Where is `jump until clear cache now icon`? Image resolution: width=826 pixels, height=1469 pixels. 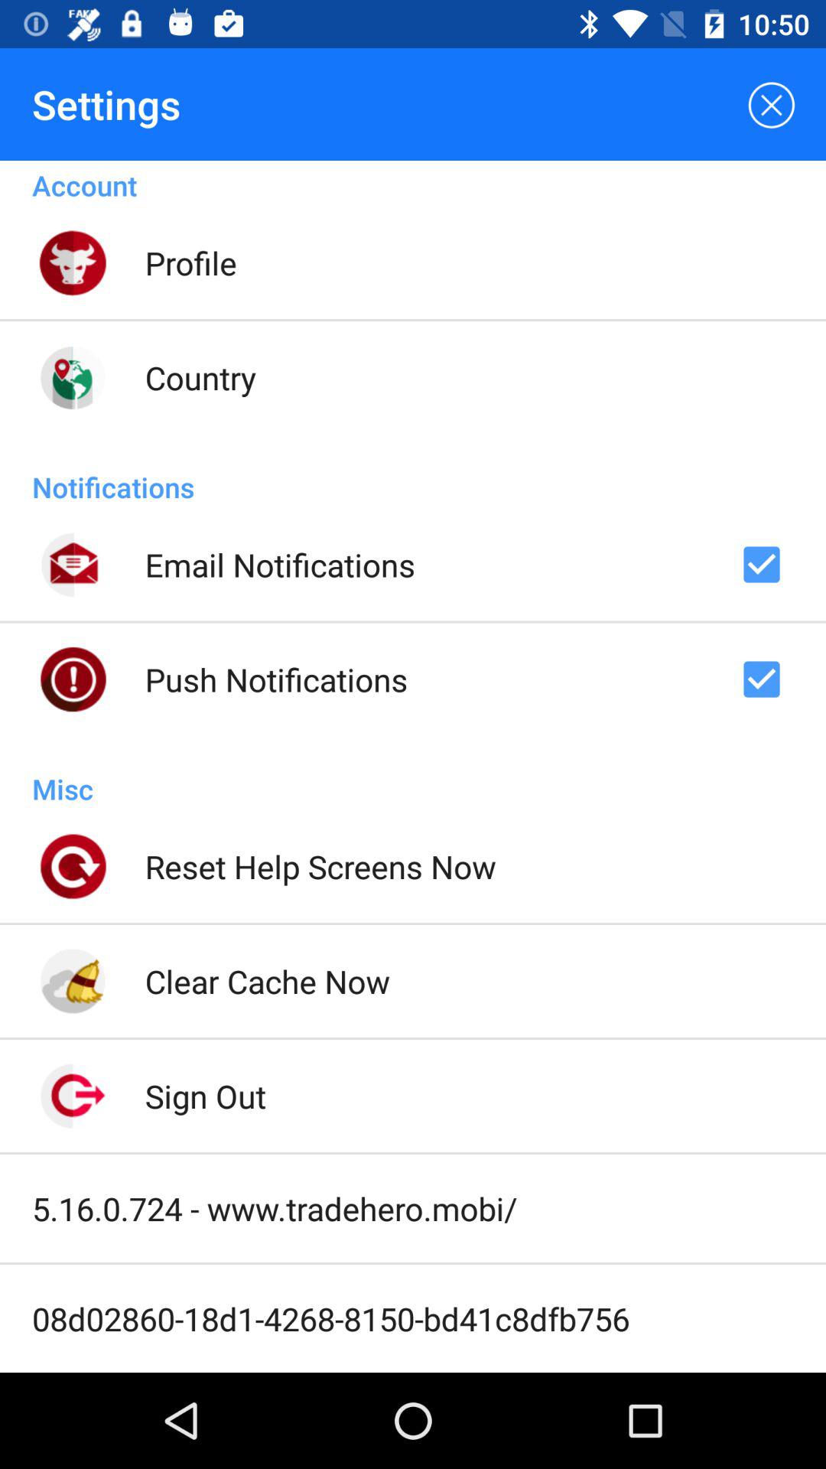 jump until clear cache now icon is located at coordinates (267, 981).